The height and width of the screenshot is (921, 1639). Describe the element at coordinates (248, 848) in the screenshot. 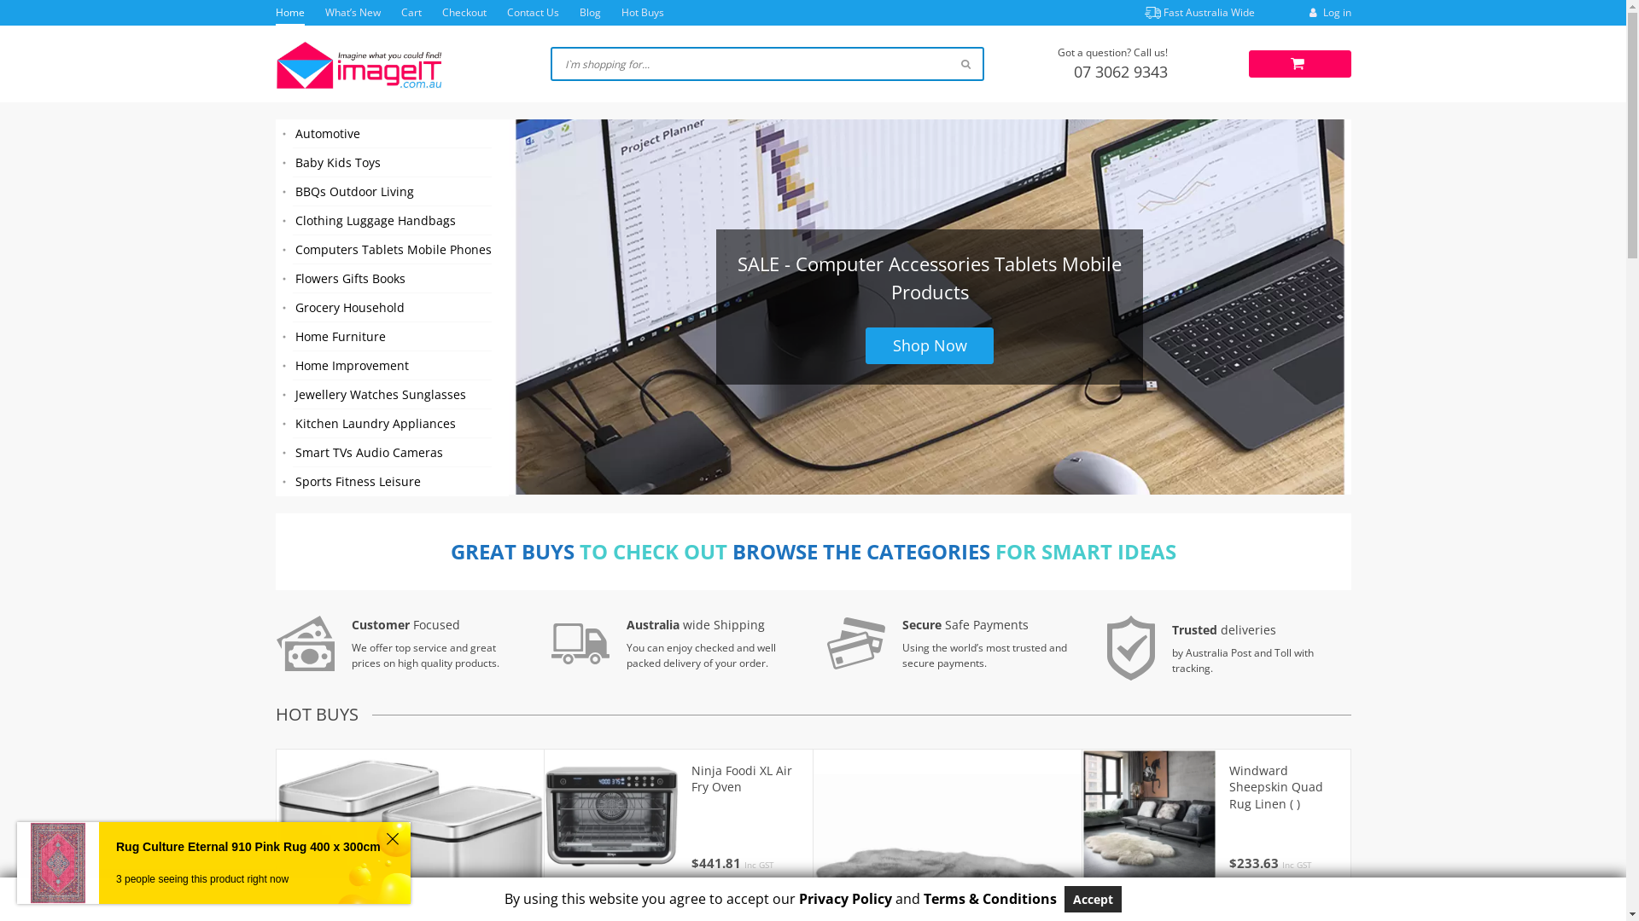

I see `Rug Culture Eternal 910 Pink Rug 400 x 300cm` at that location.